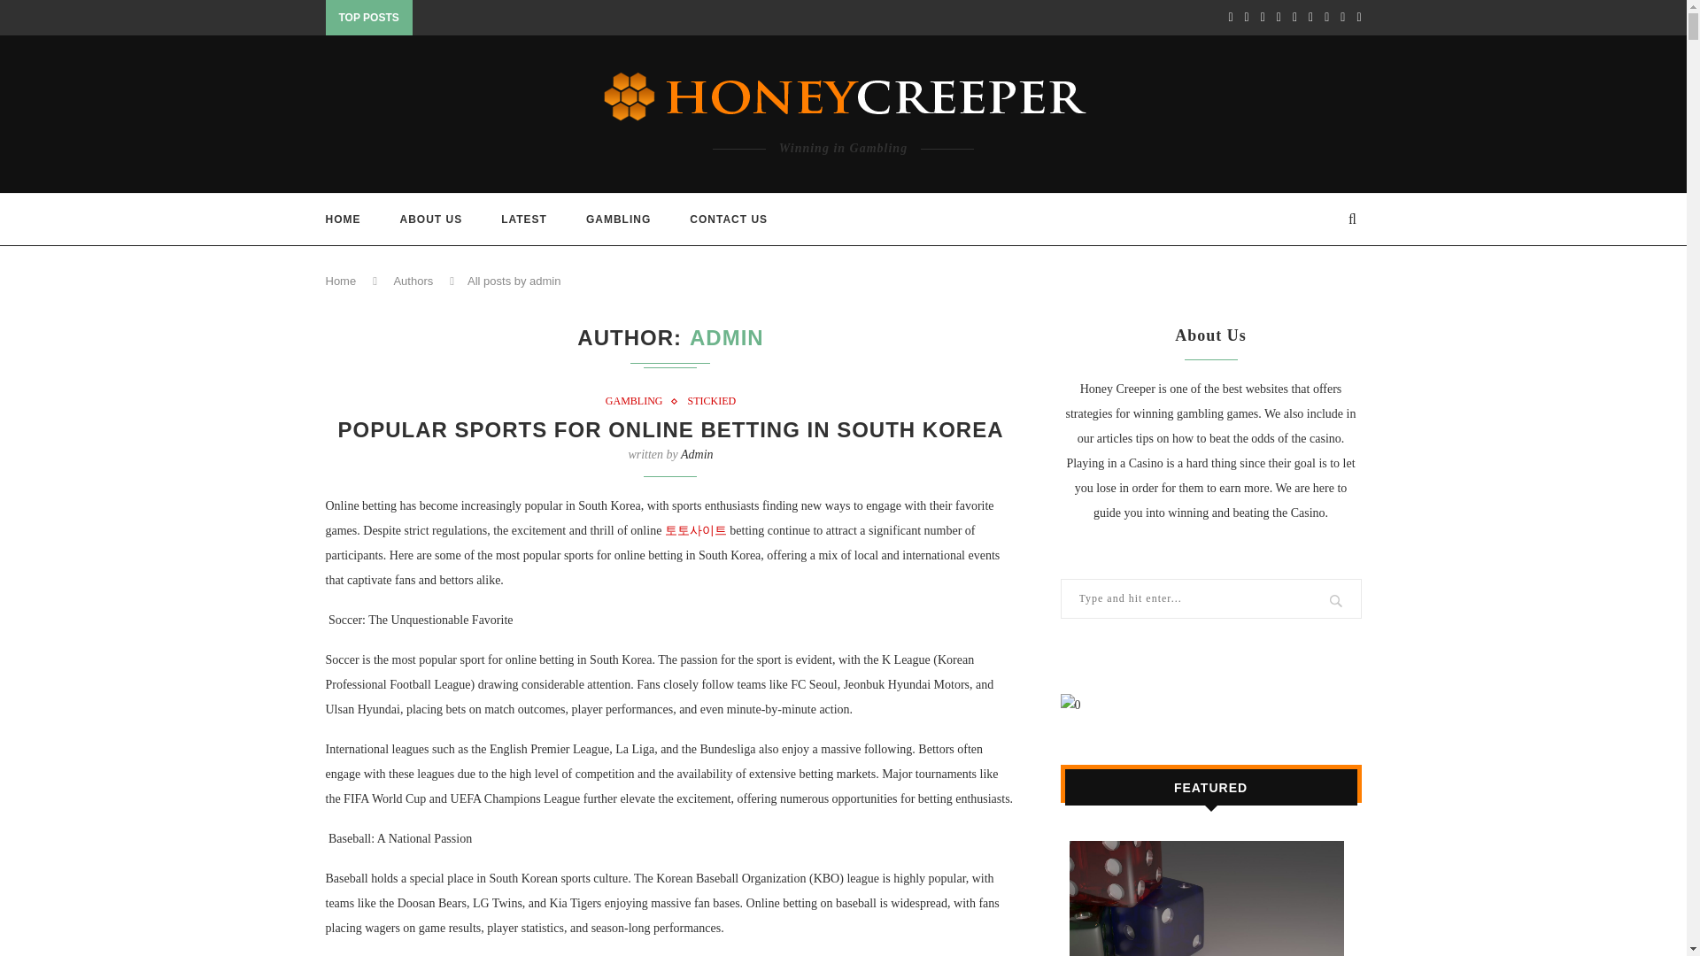  What do you see at coordinates (711, 401) in the screenshot?
I see `View all posts in stickied` at bounding box center [711, 401].